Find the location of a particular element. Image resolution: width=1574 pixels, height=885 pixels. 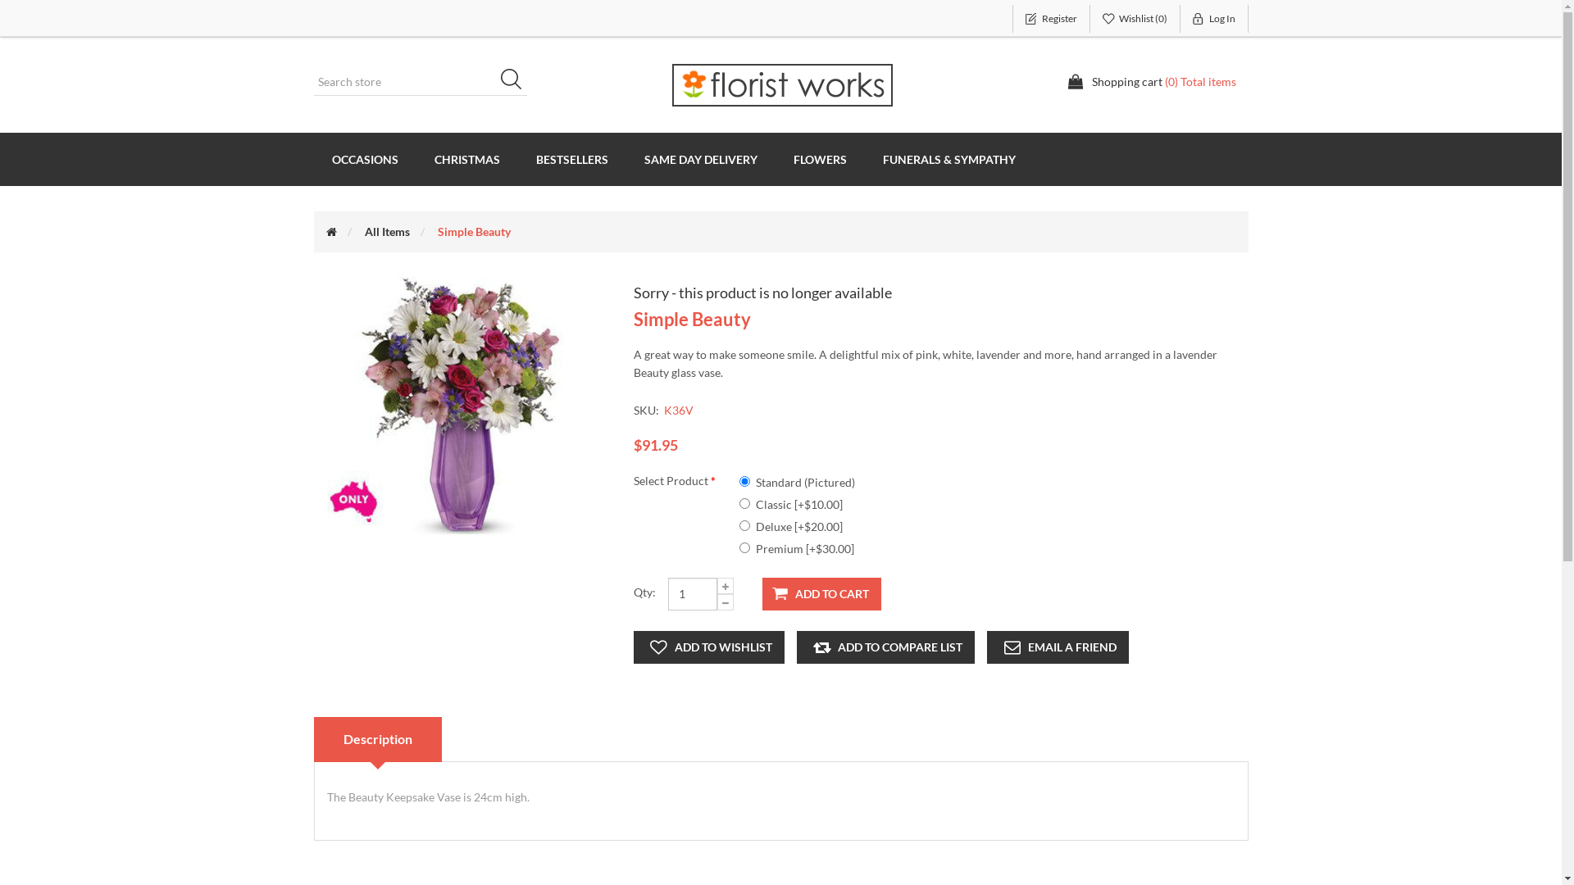

FUNERALS & SYMPATHY is located at coordinates (948, 159).